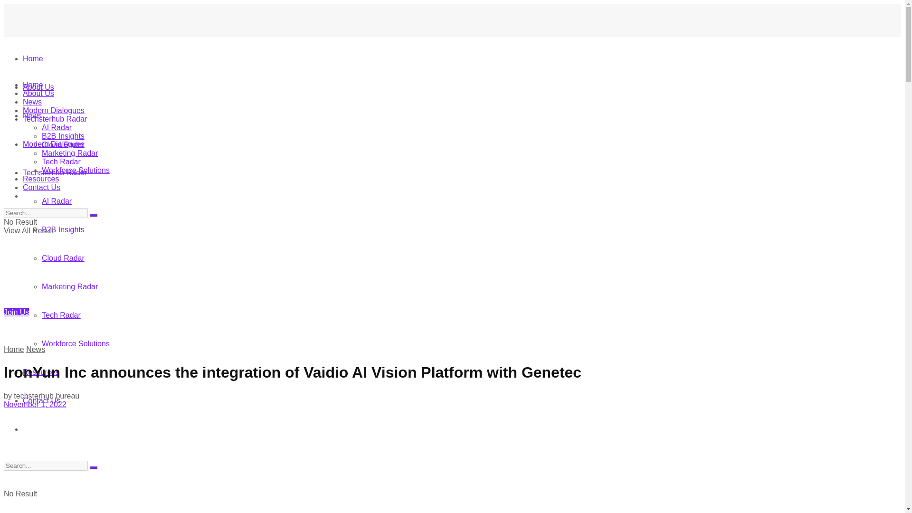 The image size is (912, 513). What do you see at coordinates (14, 349) in the screenshot?
I see `Home` at bounding box center [14, 349].